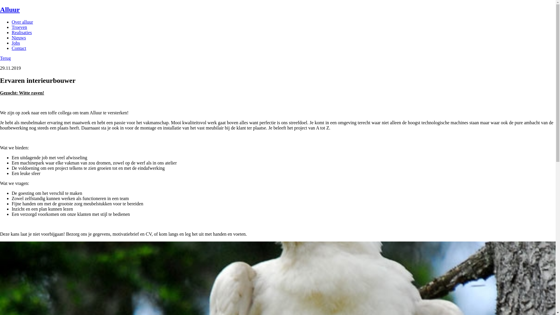 This screenshot has width=560, height=315. I want to click on Terug, so click(5, 58).